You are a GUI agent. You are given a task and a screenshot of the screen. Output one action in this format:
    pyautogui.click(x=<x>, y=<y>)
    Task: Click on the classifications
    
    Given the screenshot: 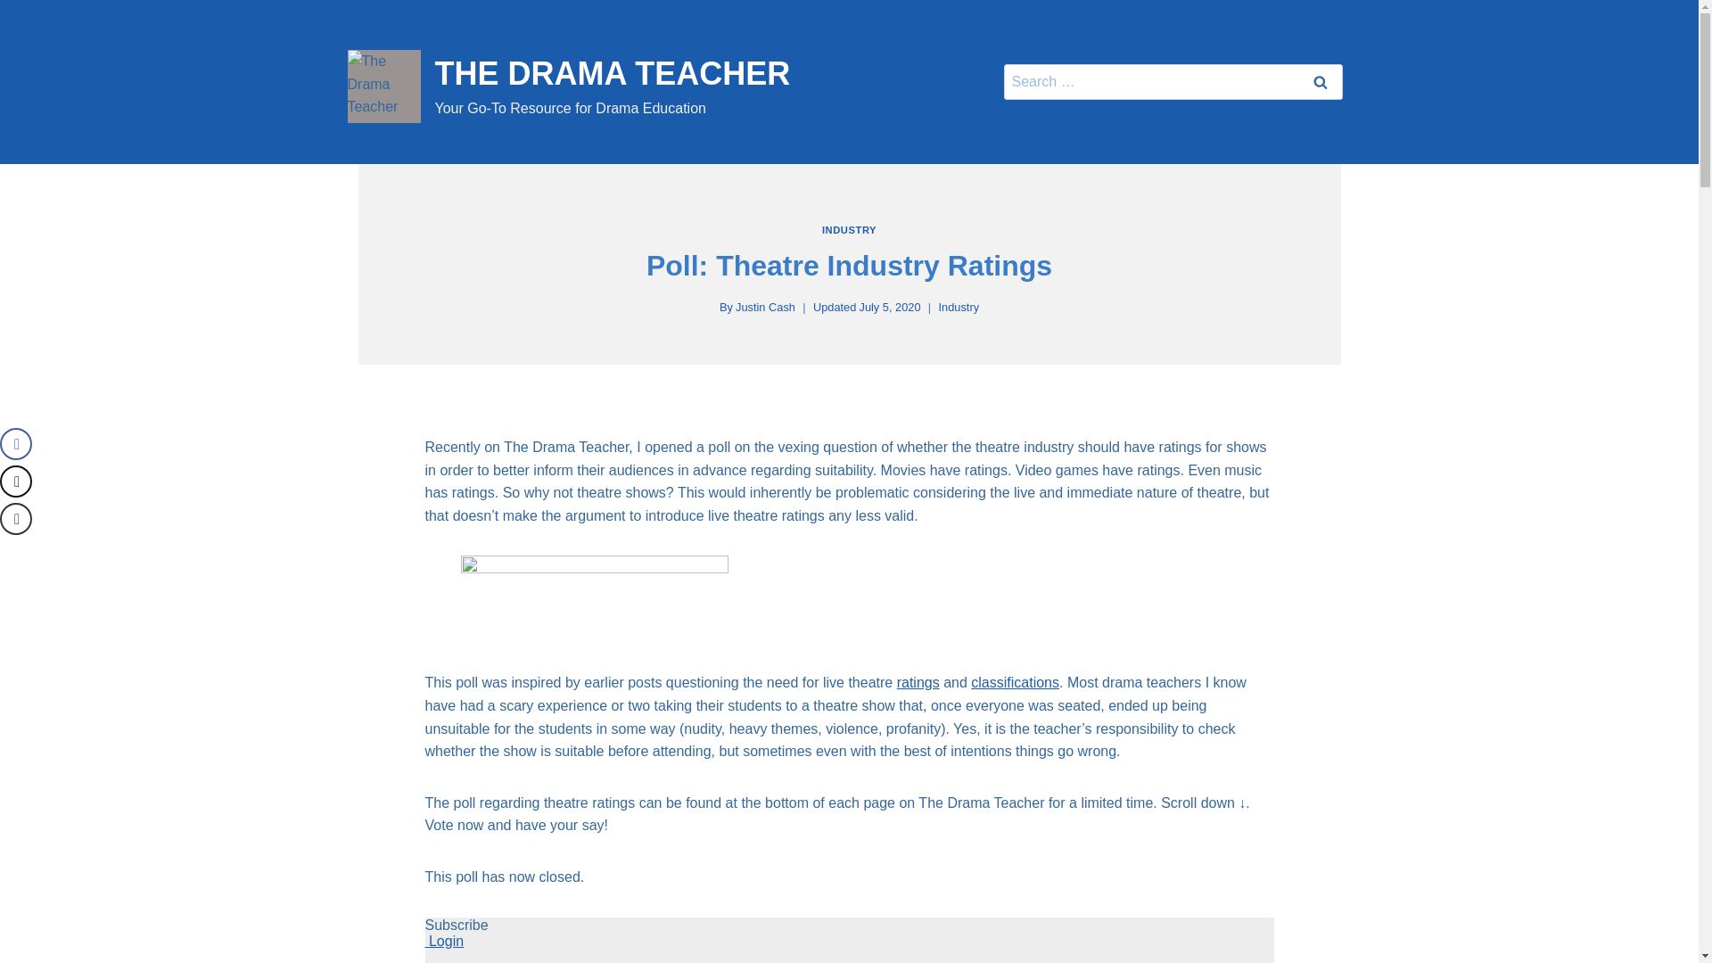 What is the action you would take?
    pyautogui.click(x=1015, y=683)
    